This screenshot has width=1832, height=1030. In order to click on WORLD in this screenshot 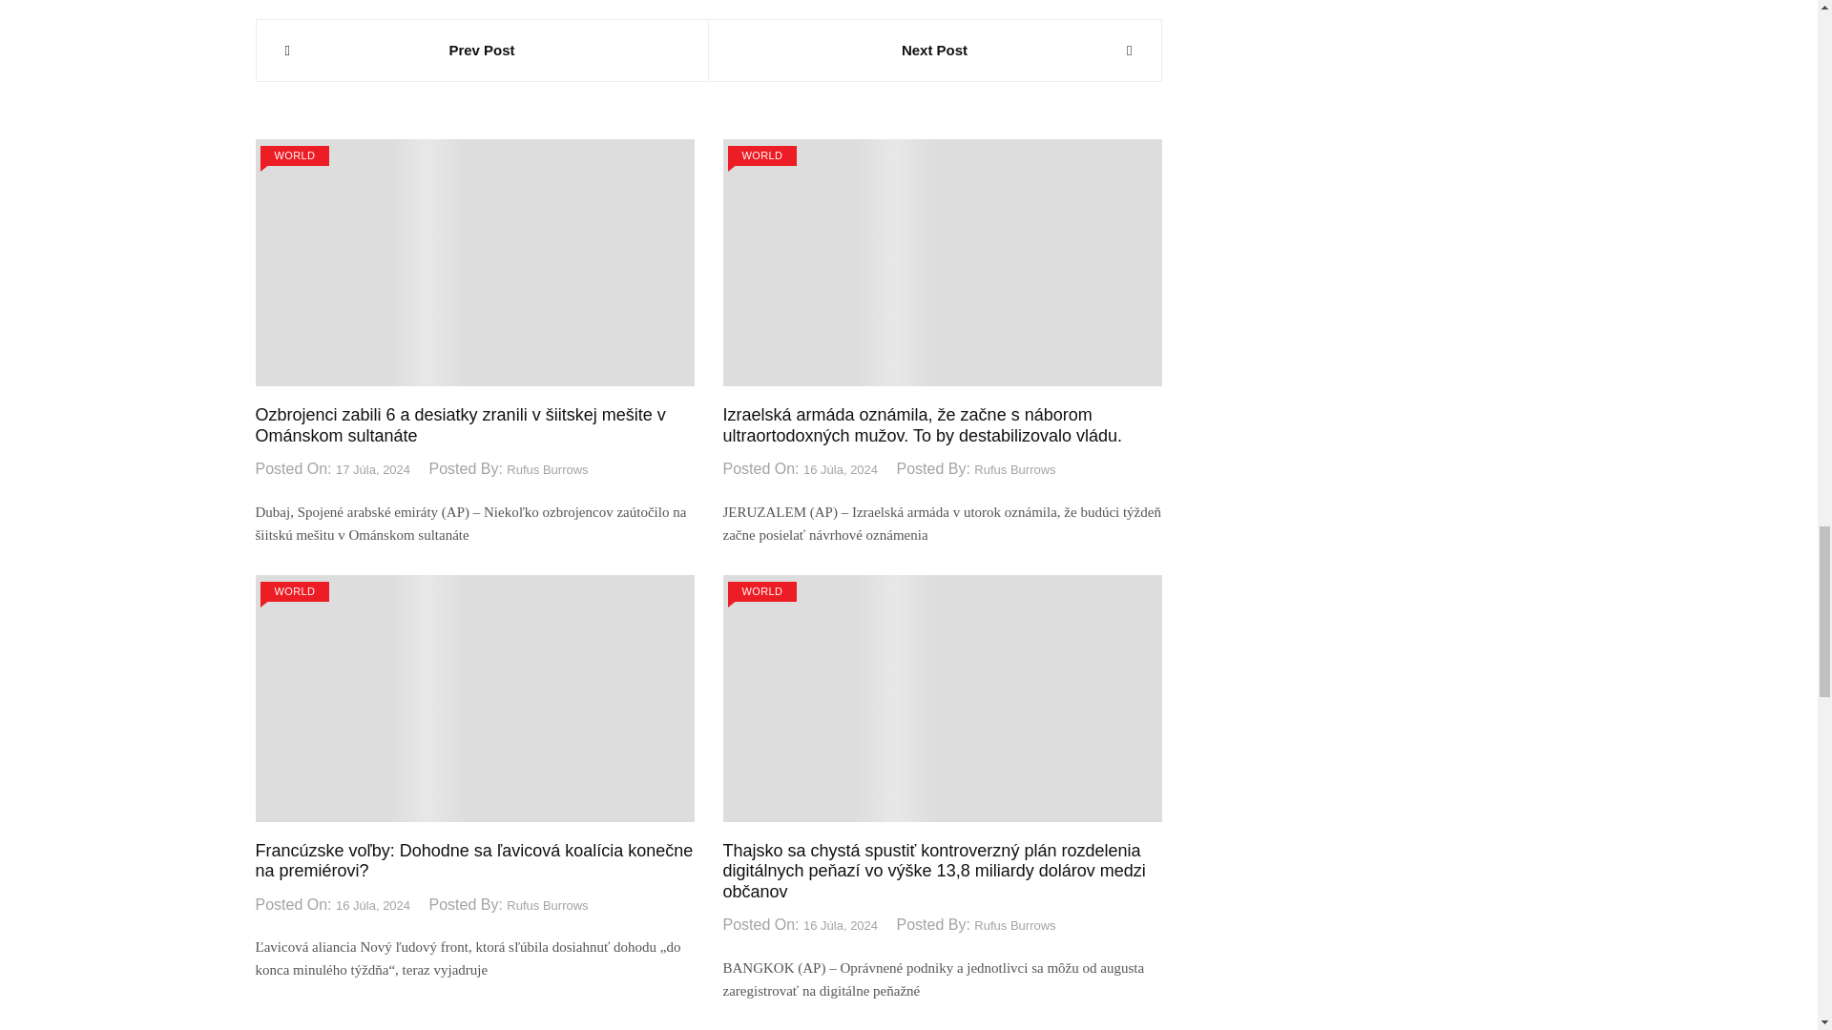, I will do `click(294, 591)`.